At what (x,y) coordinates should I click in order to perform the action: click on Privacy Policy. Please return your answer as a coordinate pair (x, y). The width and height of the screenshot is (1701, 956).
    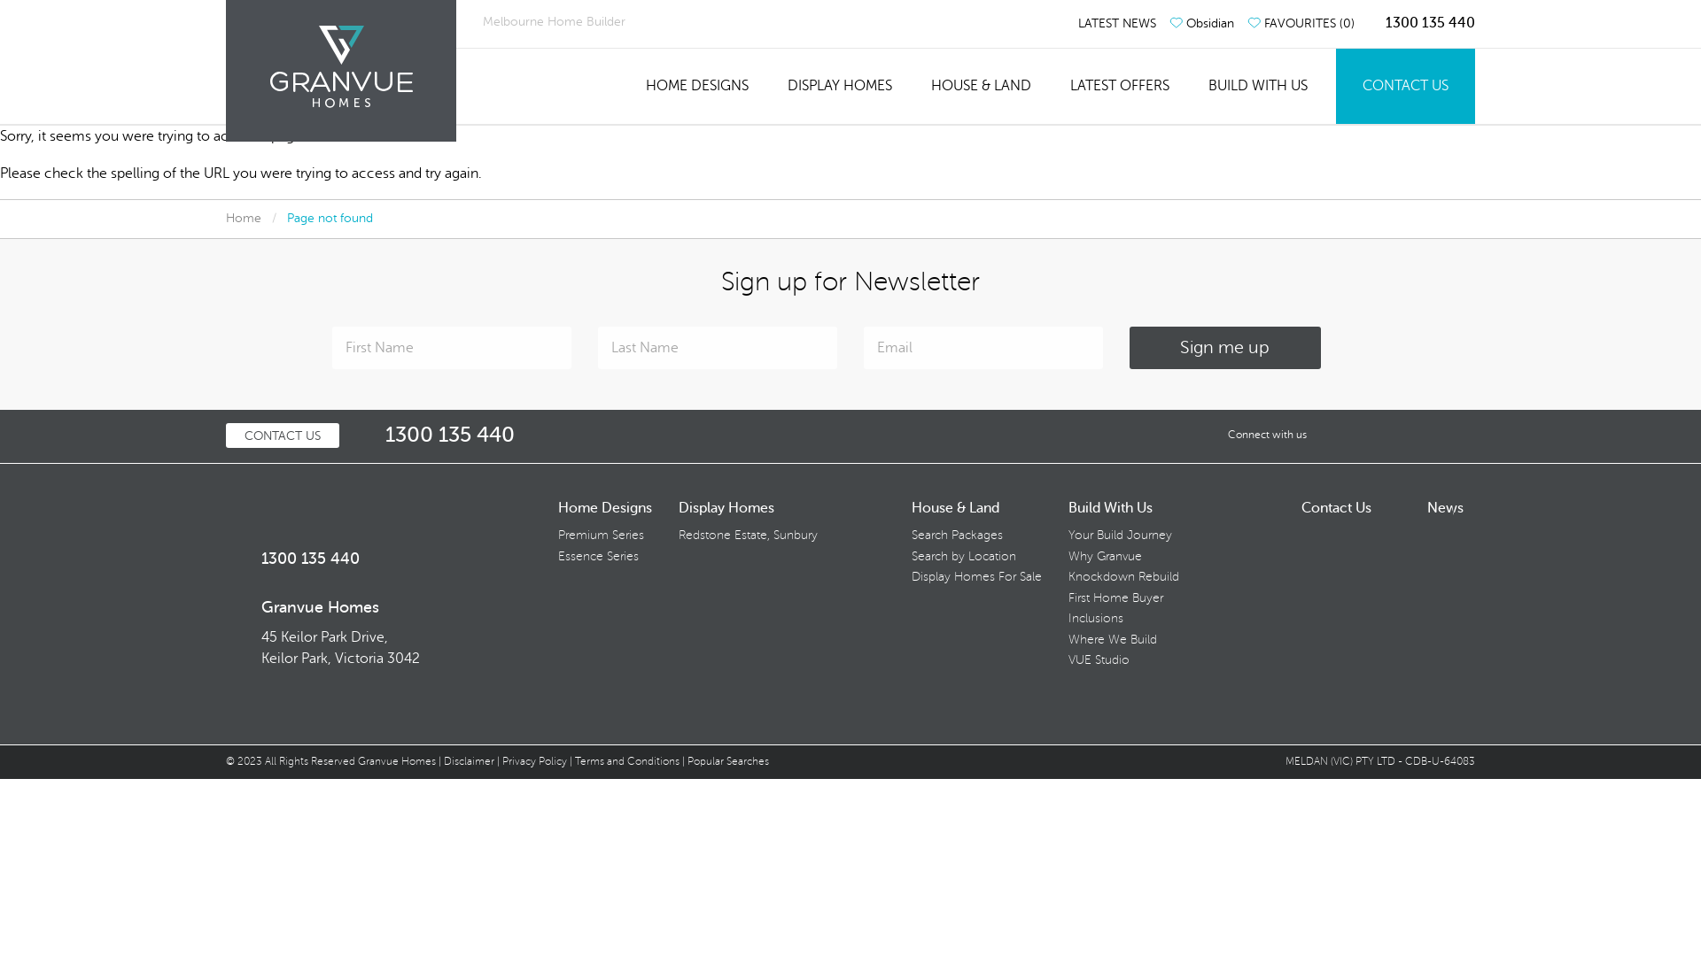
    Looking at the image, I should click on (535, 761).